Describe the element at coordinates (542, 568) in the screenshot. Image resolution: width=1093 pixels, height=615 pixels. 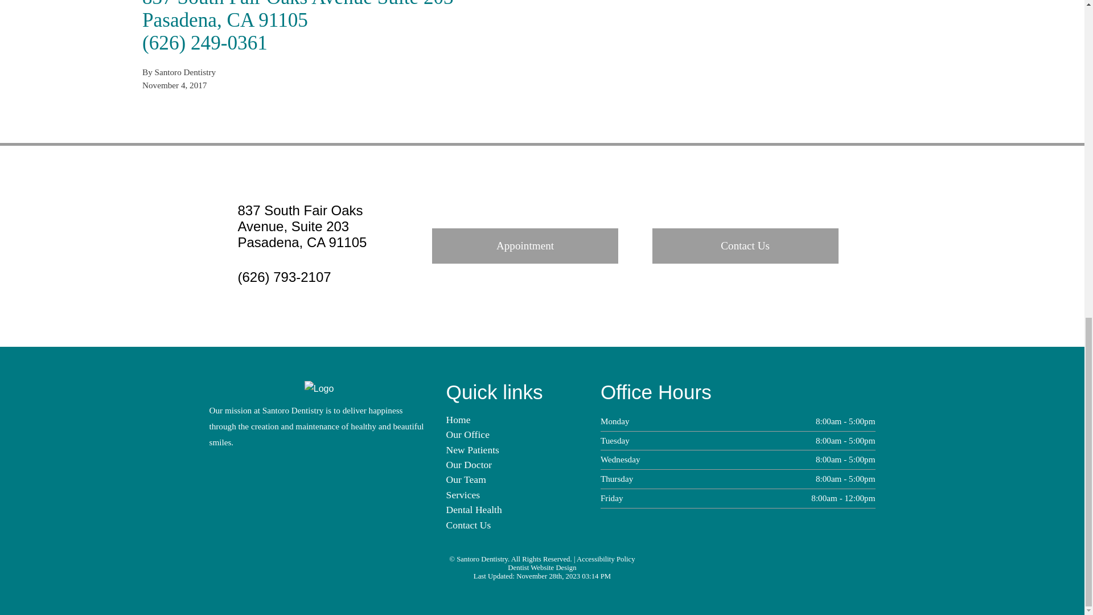
I see `Dentist Website Design` at that location.